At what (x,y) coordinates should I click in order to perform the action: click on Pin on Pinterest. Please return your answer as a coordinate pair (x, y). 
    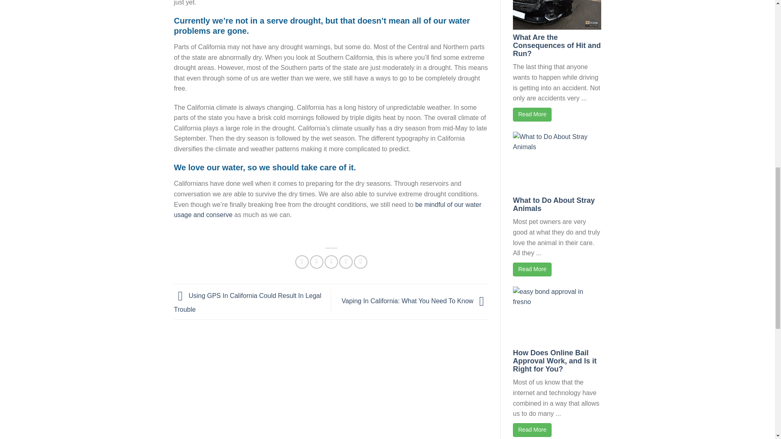
    Looking at the image, I should click on (346, 262).